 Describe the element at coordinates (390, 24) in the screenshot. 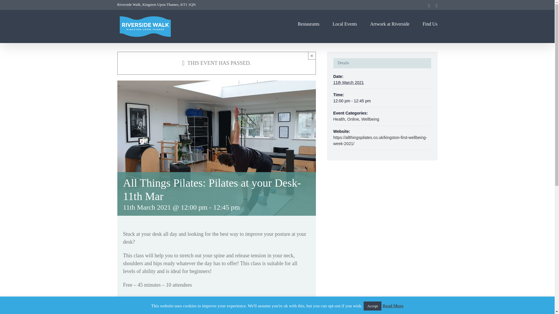

I see `Artwork at Riverside` at that location.